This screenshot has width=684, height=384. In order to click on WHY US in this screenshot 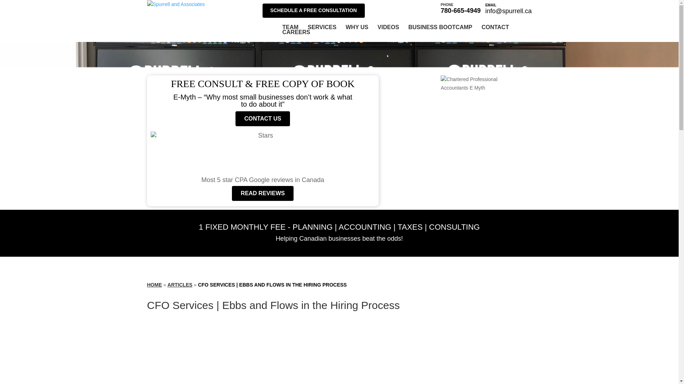, I will do `click(357, 27)`.